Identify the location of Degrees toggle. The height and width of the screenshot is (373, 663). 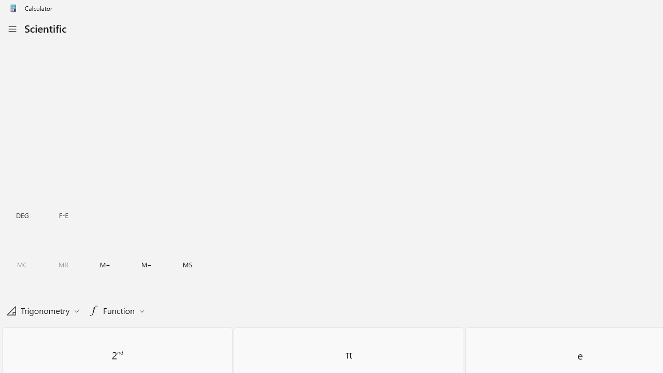
(22, 214).